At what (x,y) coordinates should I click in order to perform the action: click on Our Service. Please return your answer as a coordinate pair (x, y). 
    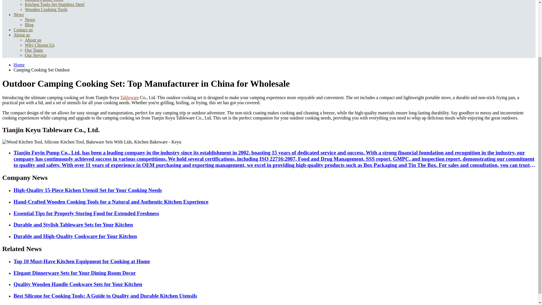
    Looking at the image, I should click on (36, 55).